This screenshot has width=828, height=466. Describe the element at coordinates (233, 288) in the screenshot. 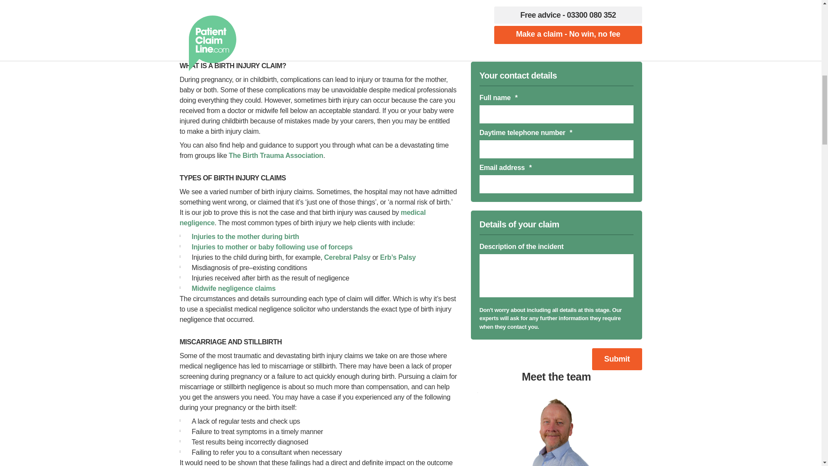

I see `Midwife negligence claims` at that location.